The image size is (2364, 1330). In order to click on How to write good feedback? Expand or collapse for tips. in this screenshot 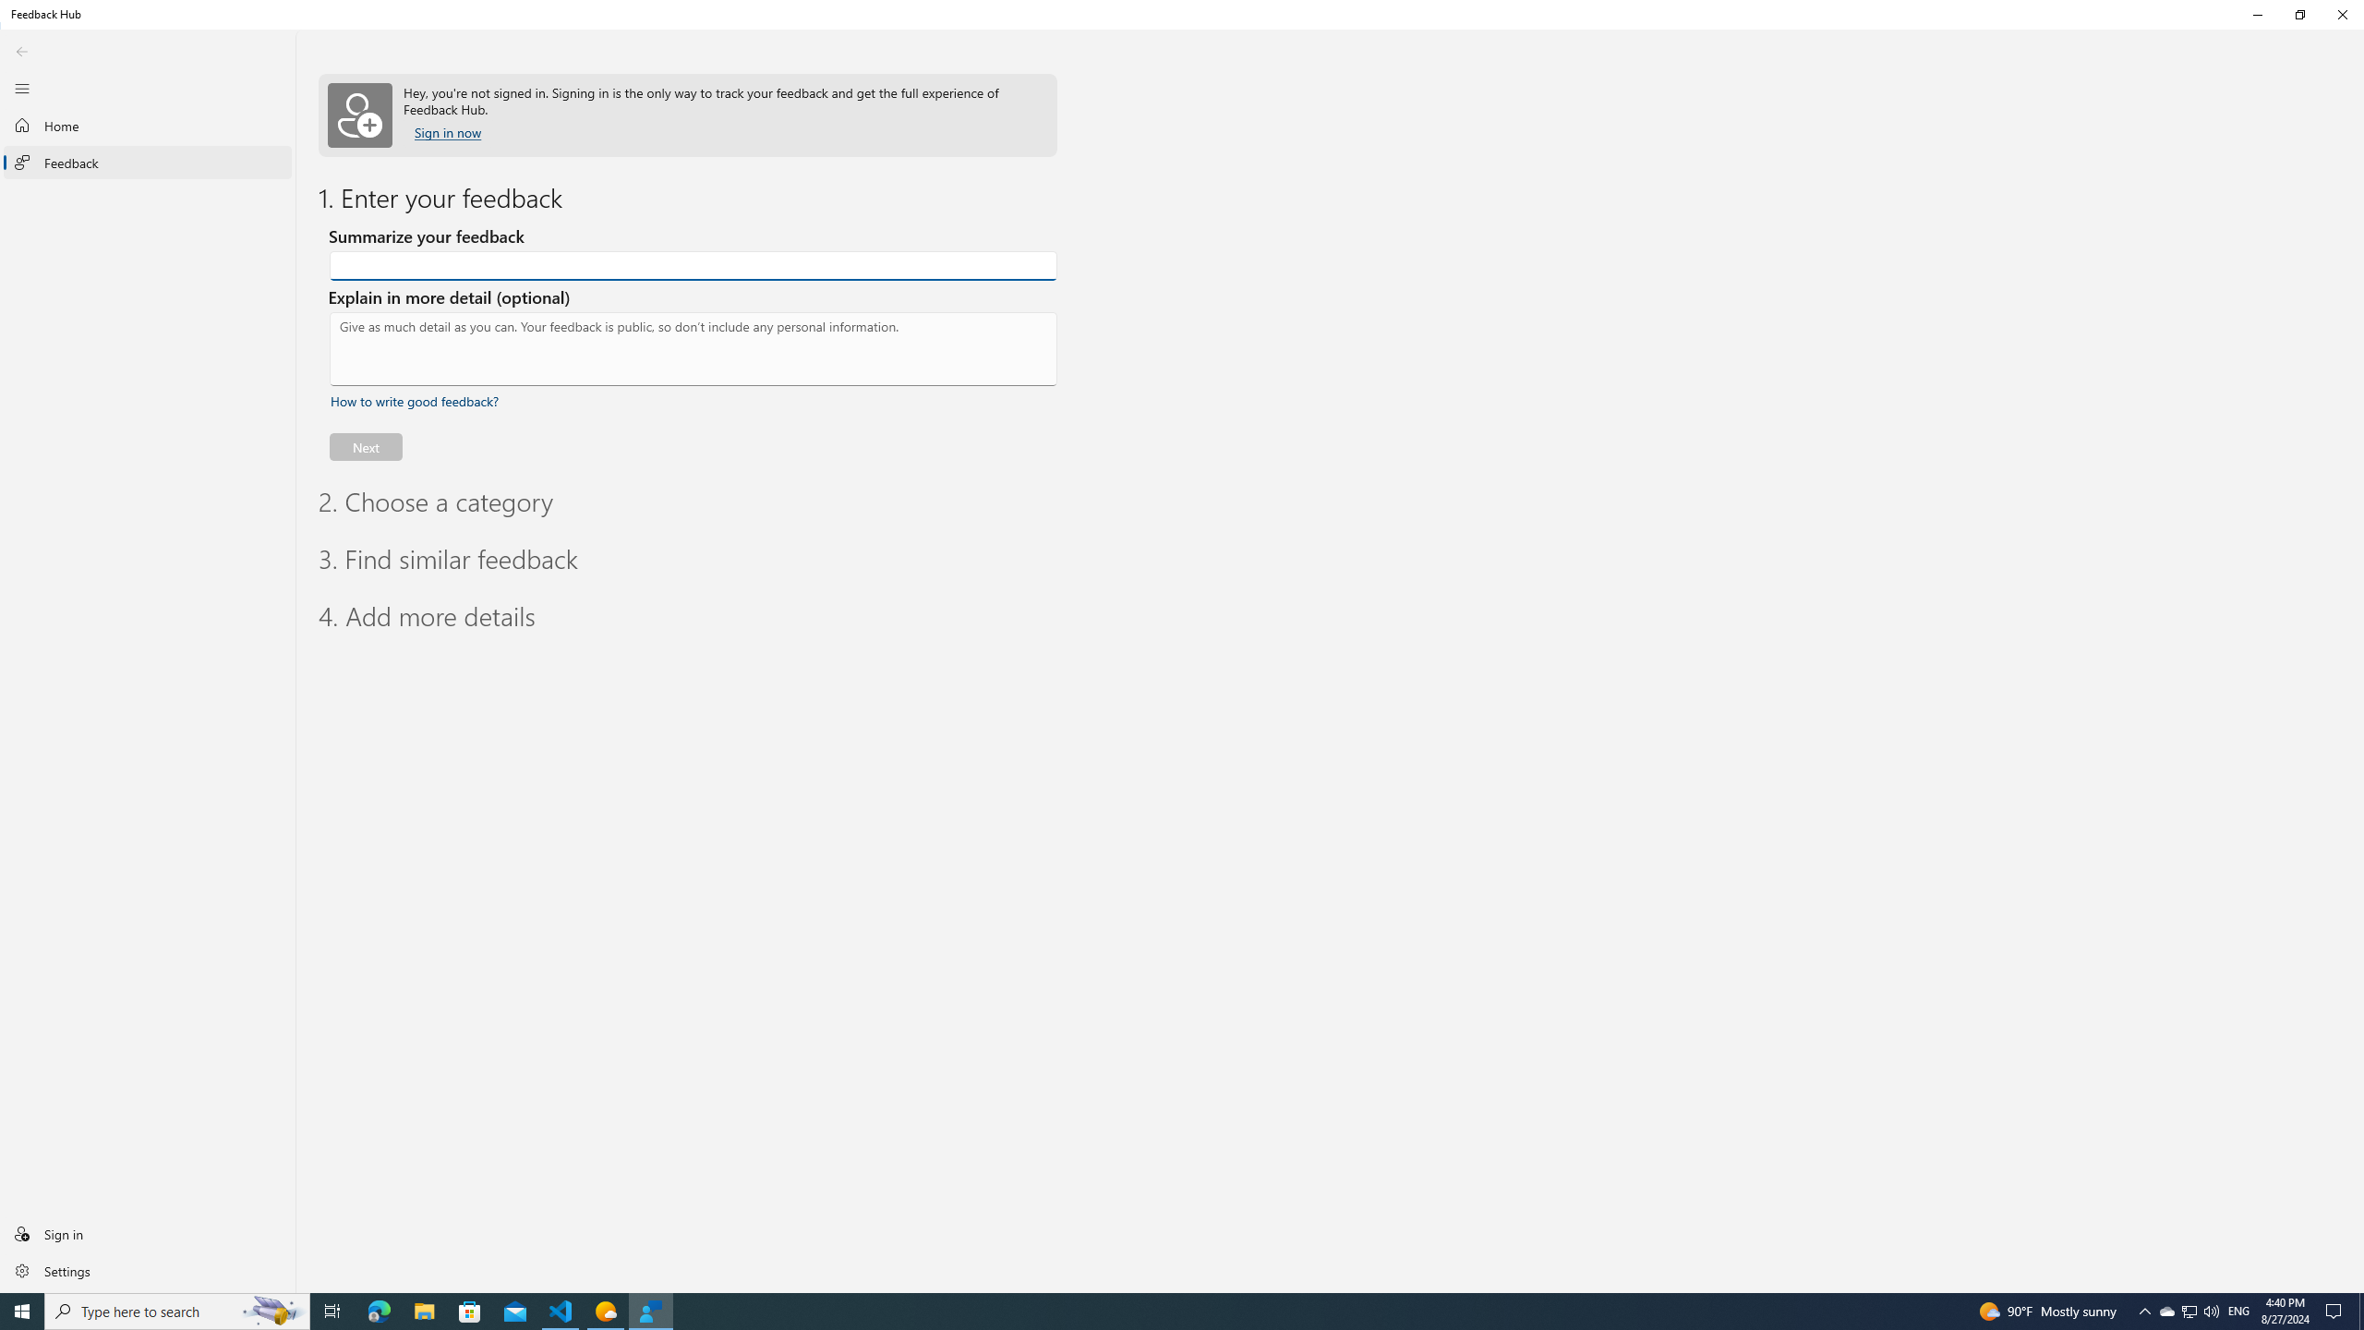, I will do `click(414, 401)`.